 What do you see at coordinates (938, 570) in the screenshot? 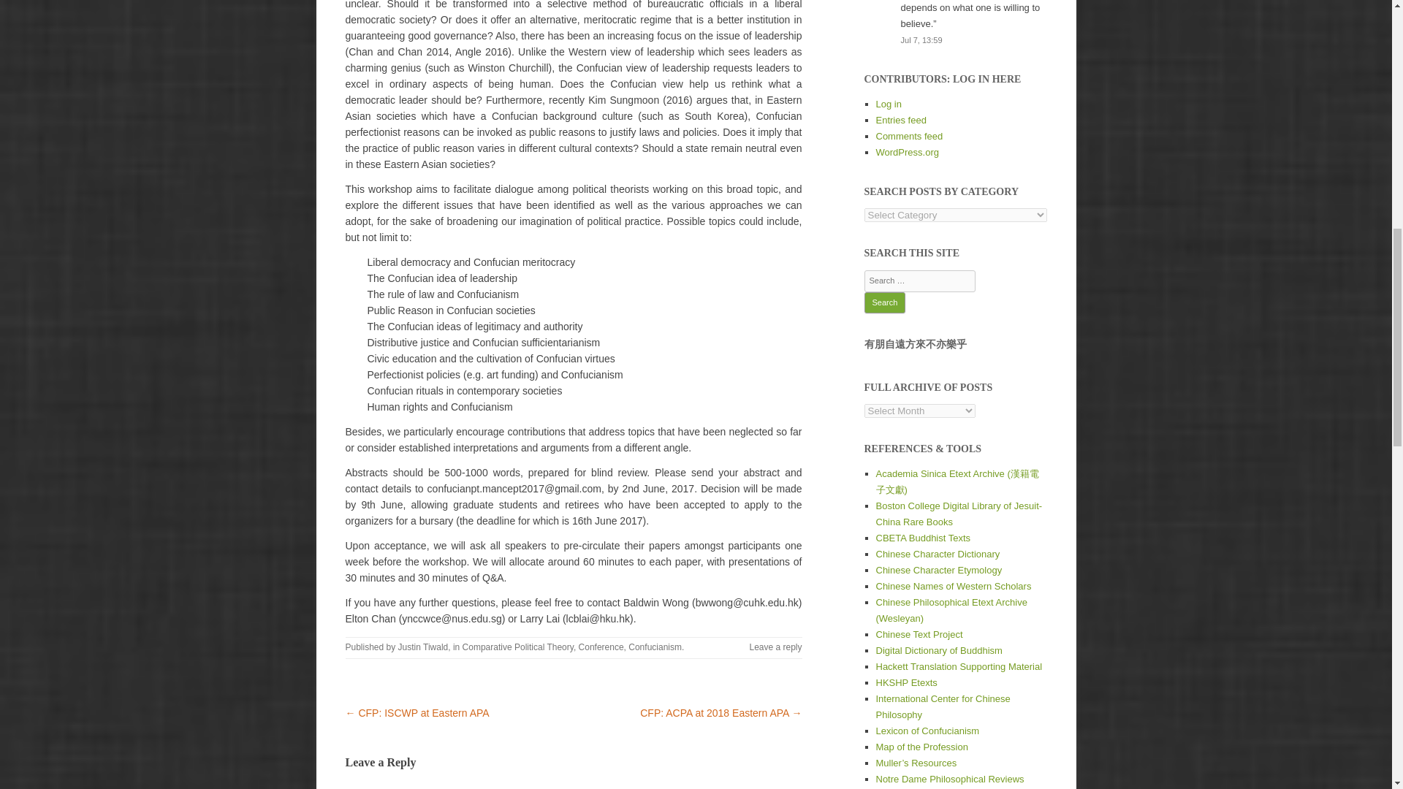
I see `Chinese Character Etymology` at bounding box center [938, 570].